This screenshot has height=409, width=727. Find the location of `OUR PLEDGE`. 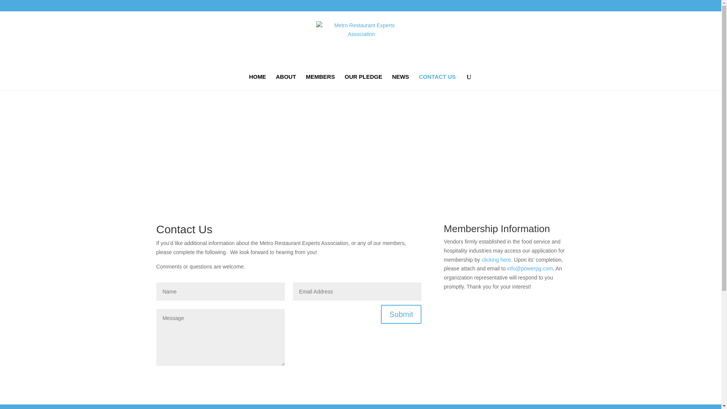

OUR PLEDGE is located at coordinates (363, 82).